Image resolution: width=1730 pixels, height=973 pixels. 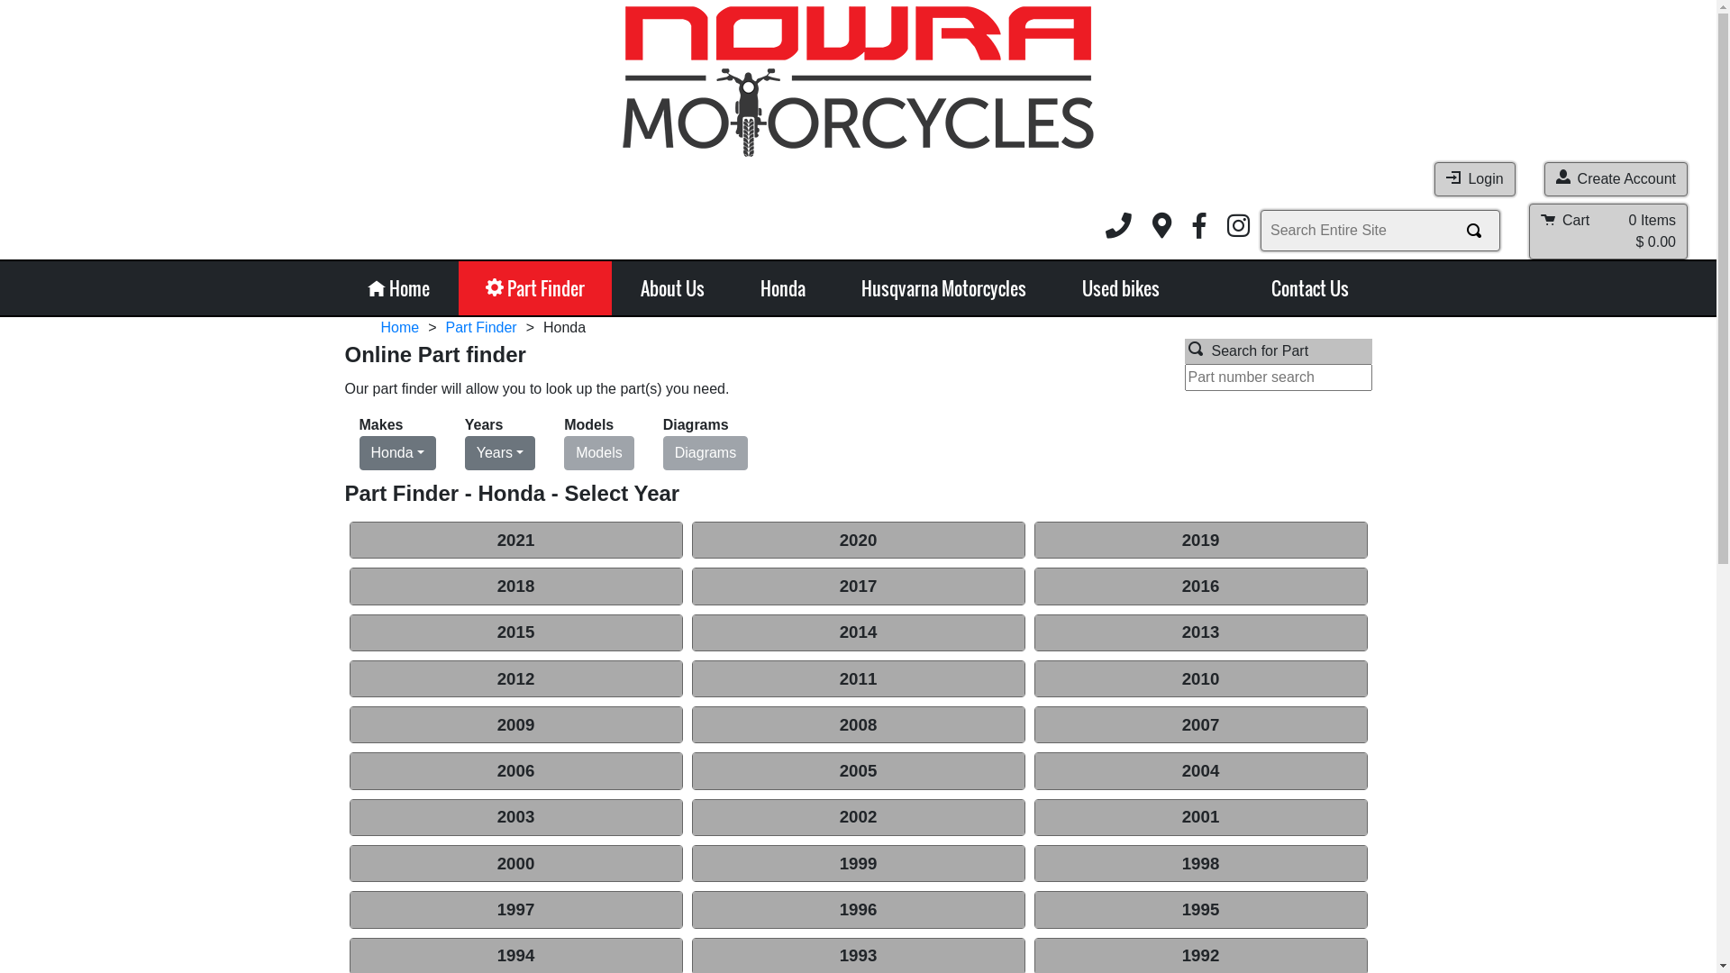 I want to click on Part Finder, so click(x=481, y=328).